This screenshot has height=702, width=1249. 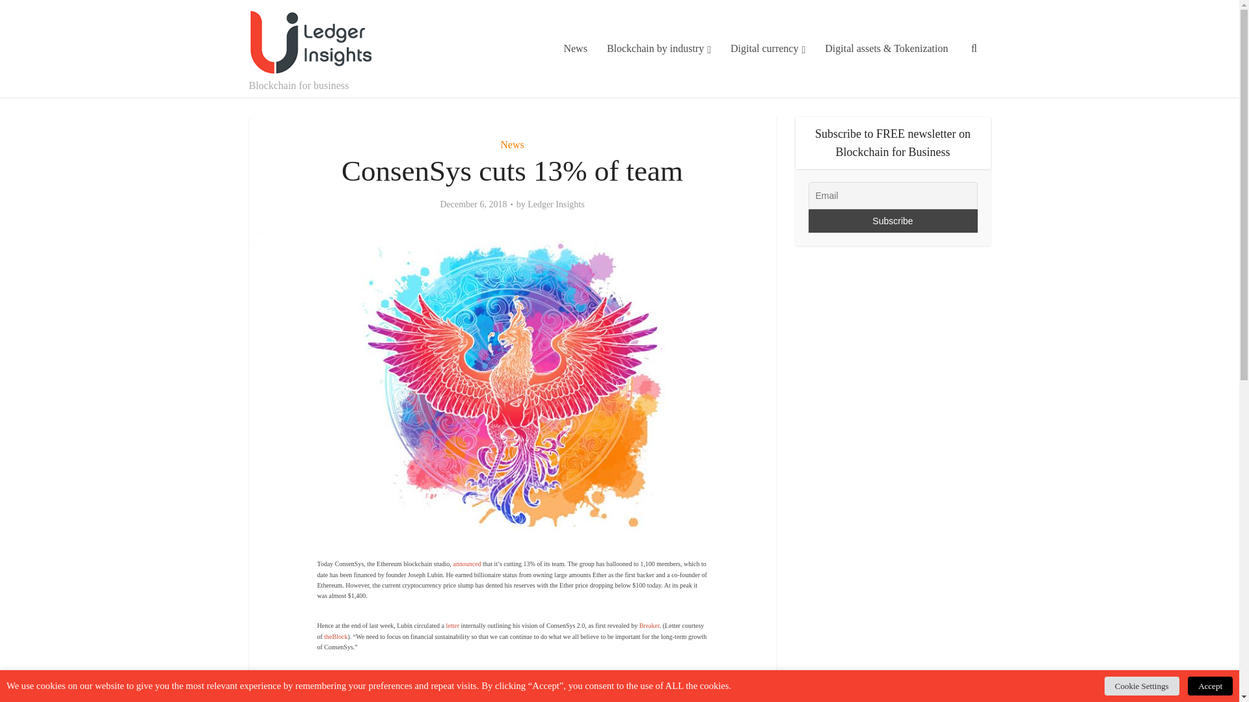 What do you see at coordinates (658, 49) in the screenshot?
I see `Blockchain by industry` at bounding box center [658, 49].